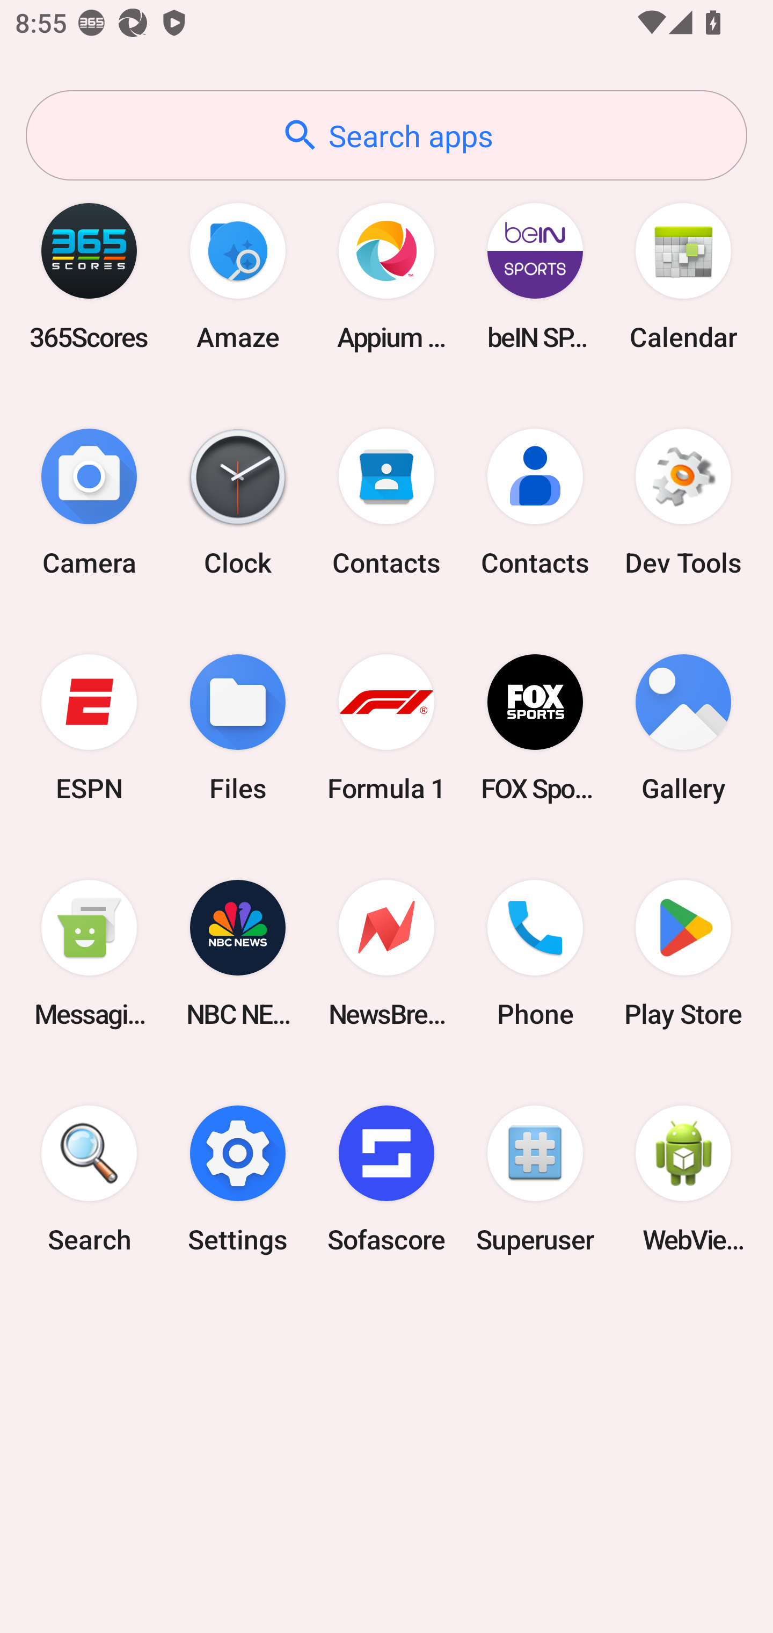 Image resolution: width=773 pixels, height=1633 pixels. I want to click on Search, so click(89, 1179).